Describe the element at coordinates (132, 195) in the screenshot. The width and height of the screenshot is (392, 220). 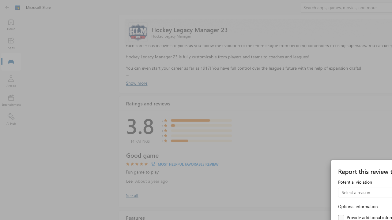
I see `Show all ratings and reviews` at that location.